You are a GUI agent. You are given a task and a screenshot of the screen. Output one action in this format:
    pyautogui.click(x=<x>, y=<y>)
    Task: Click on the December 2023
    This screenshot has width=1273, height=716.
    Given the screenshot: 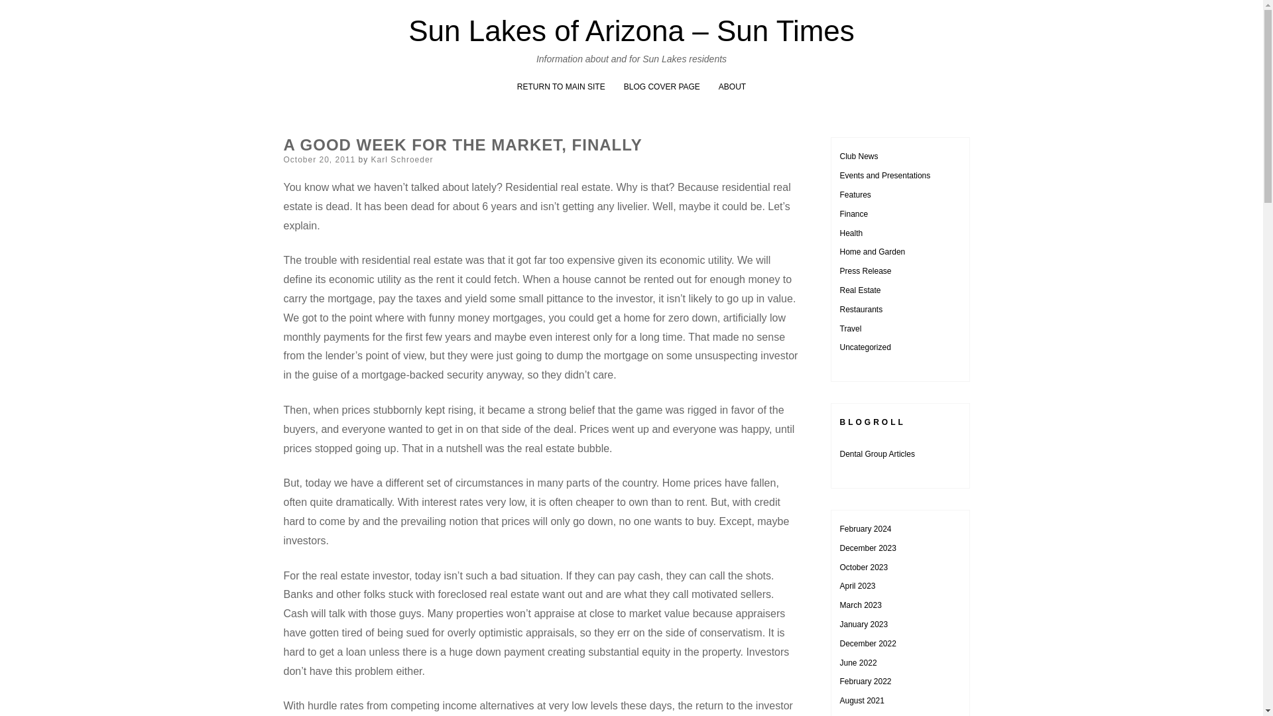 What is the action you would take?
    pyautogui.click(x=867, y=548)
    